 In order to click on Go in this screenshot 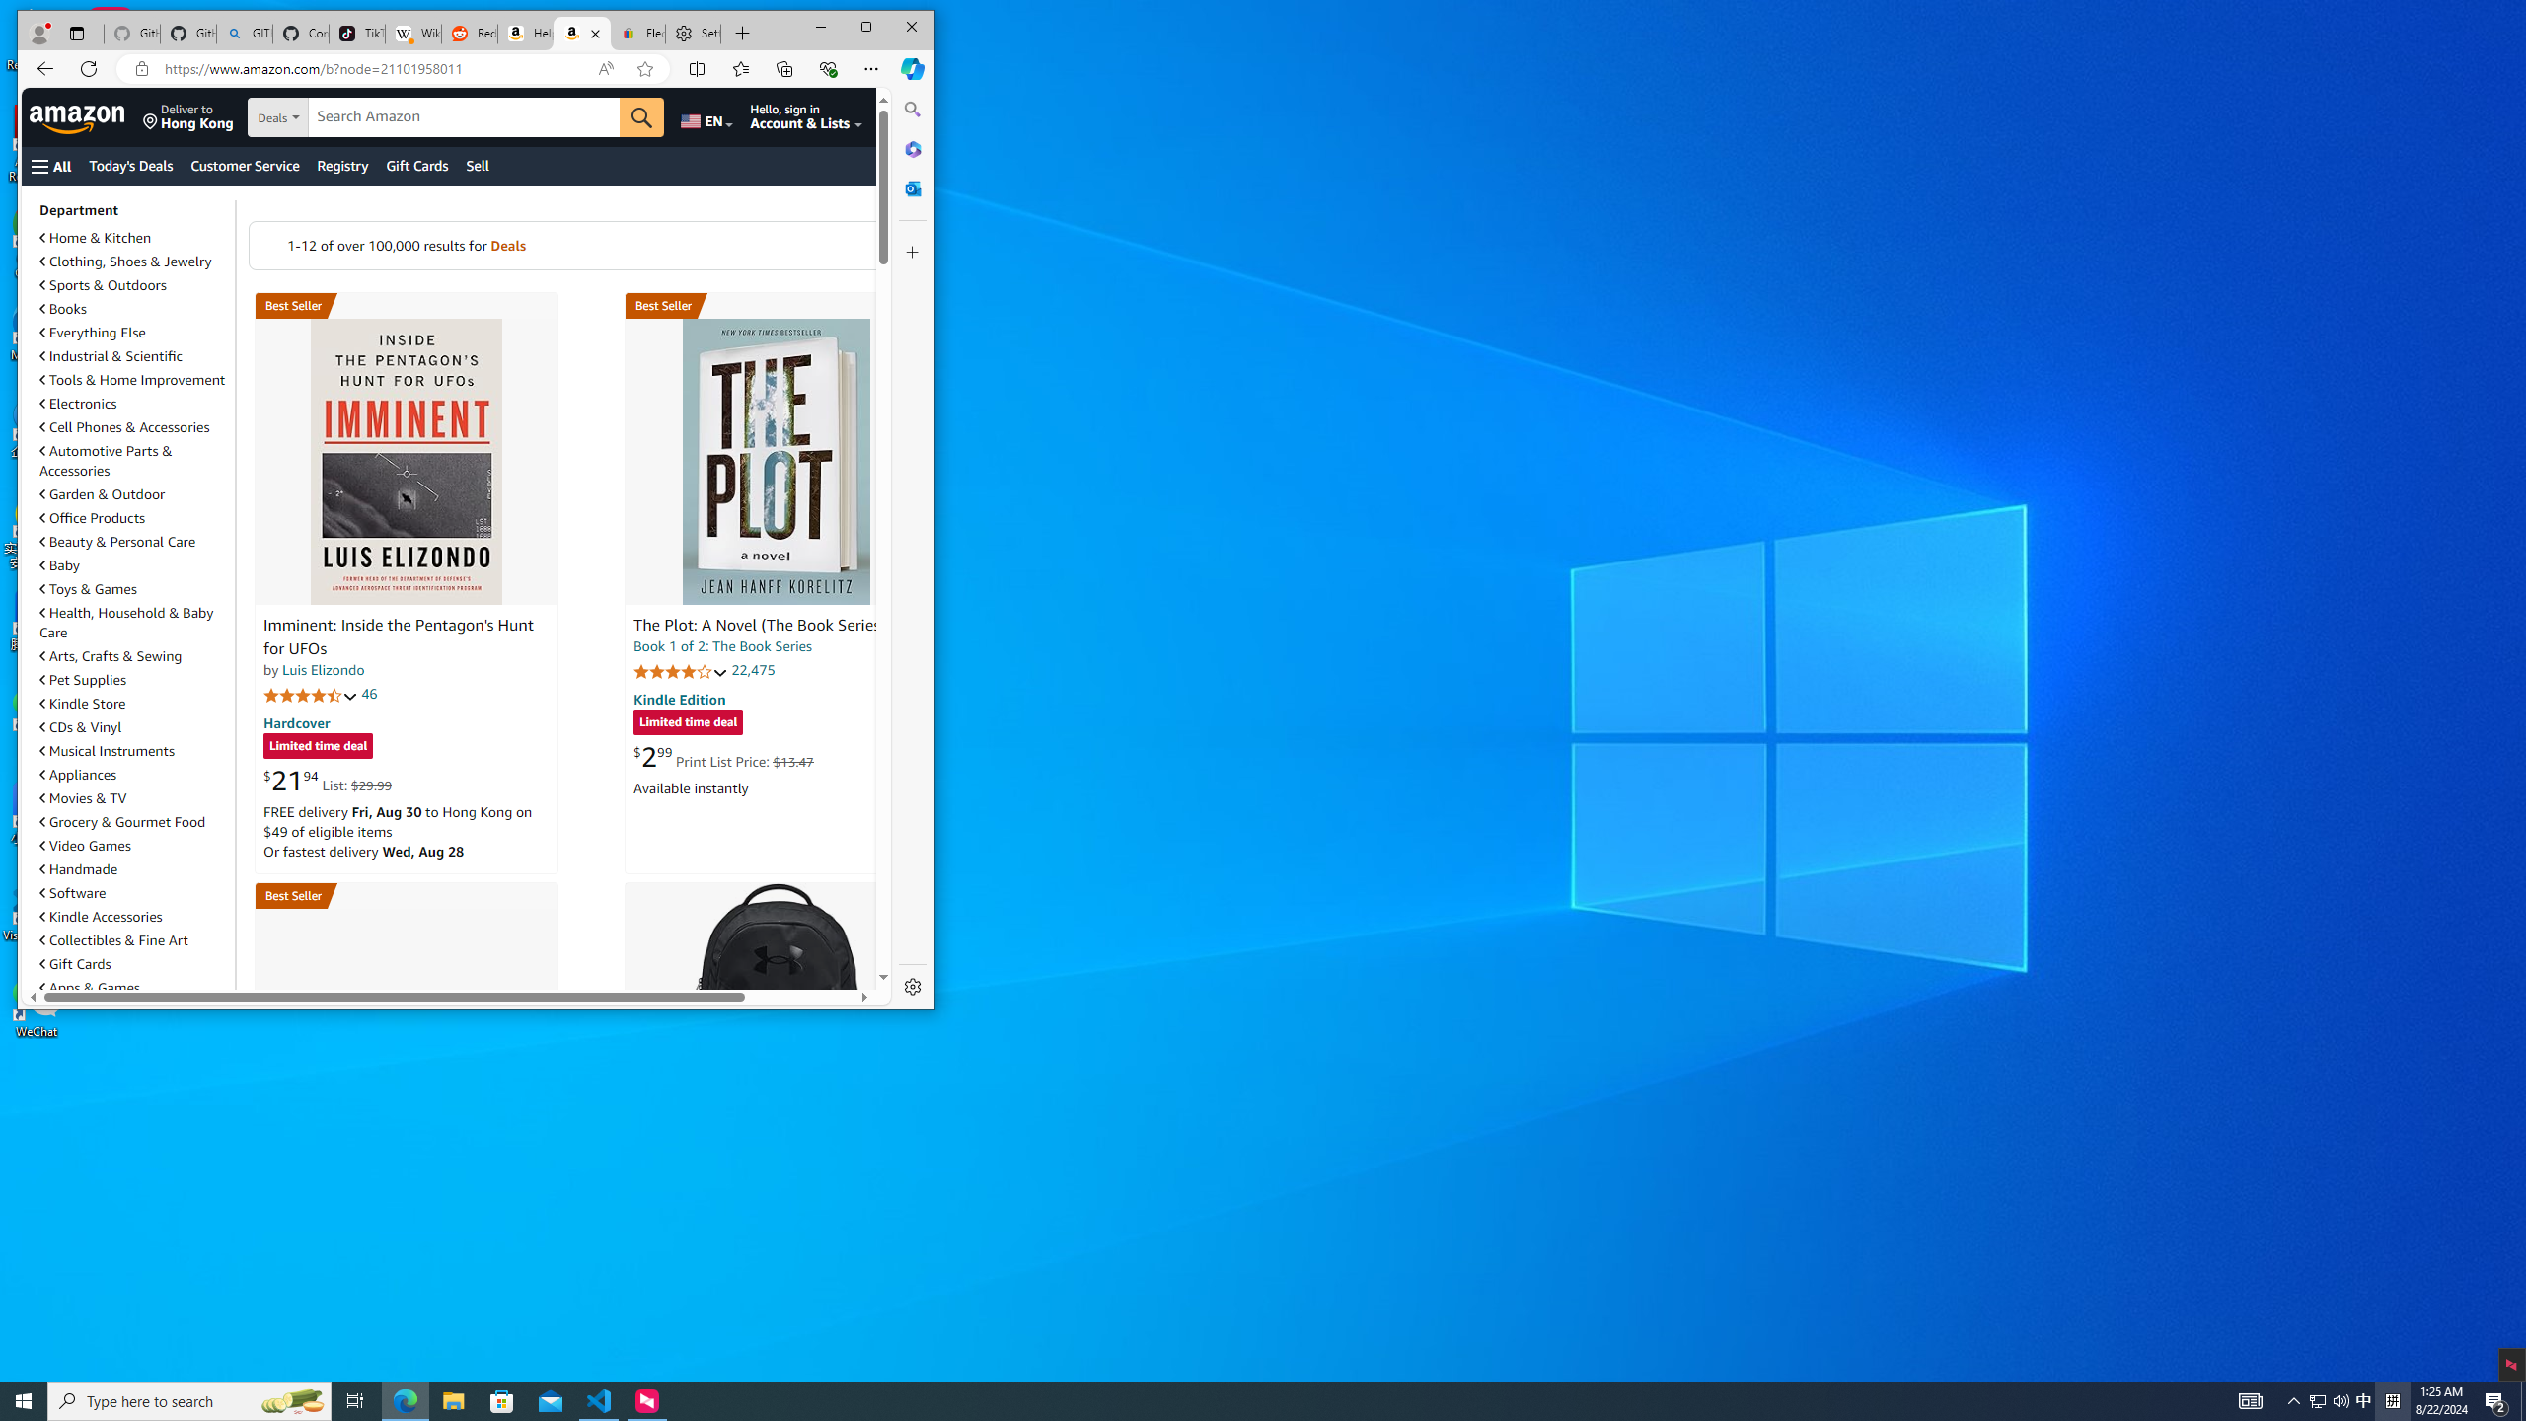, I will do `click(79, 116)`.